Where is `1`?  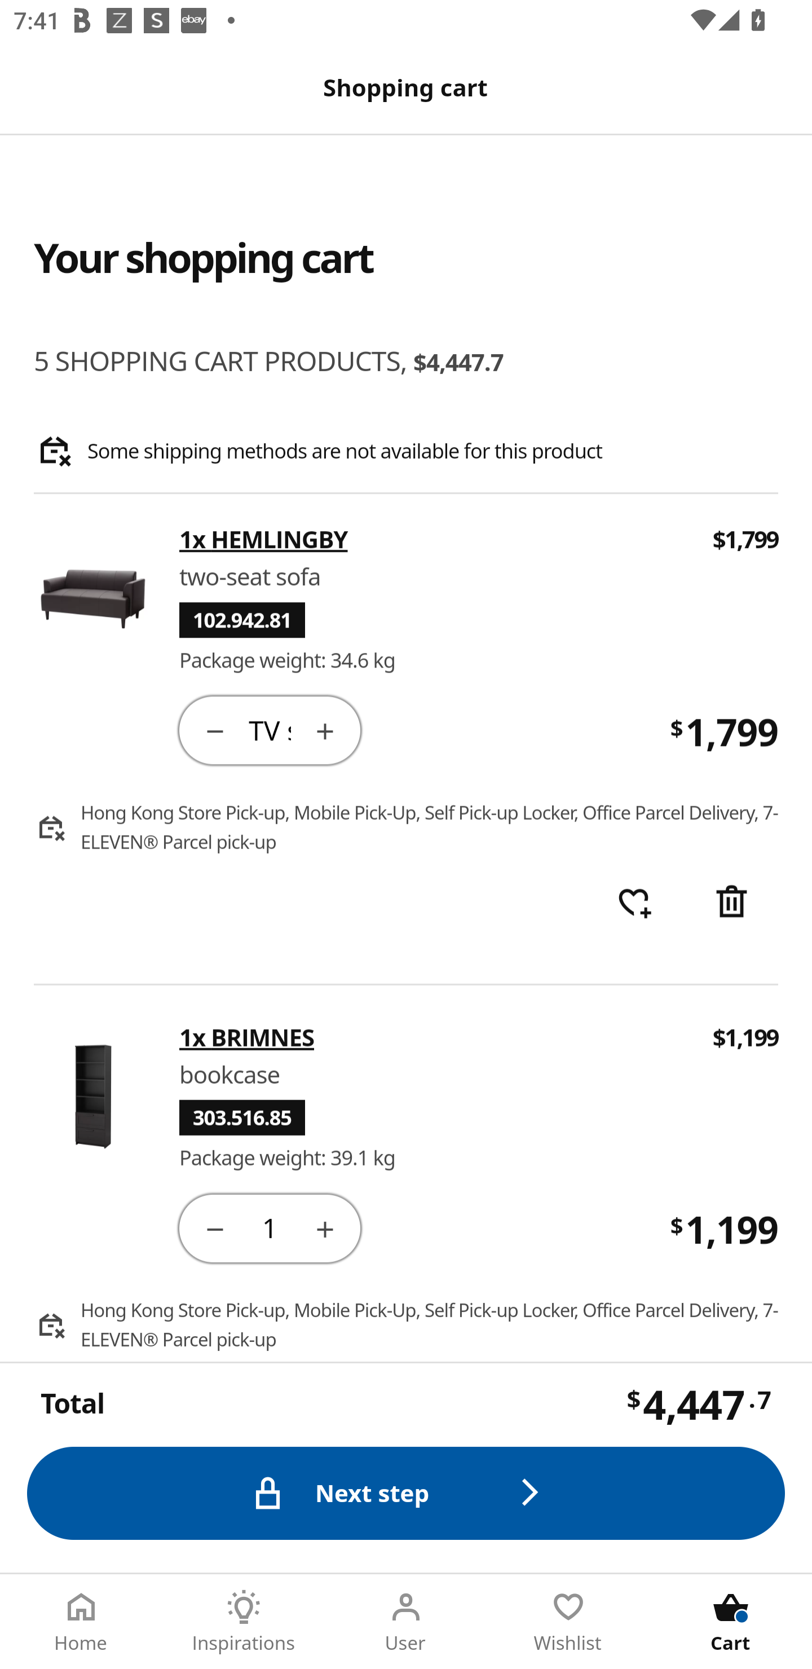 1 is located at coordinates (270, 1227).